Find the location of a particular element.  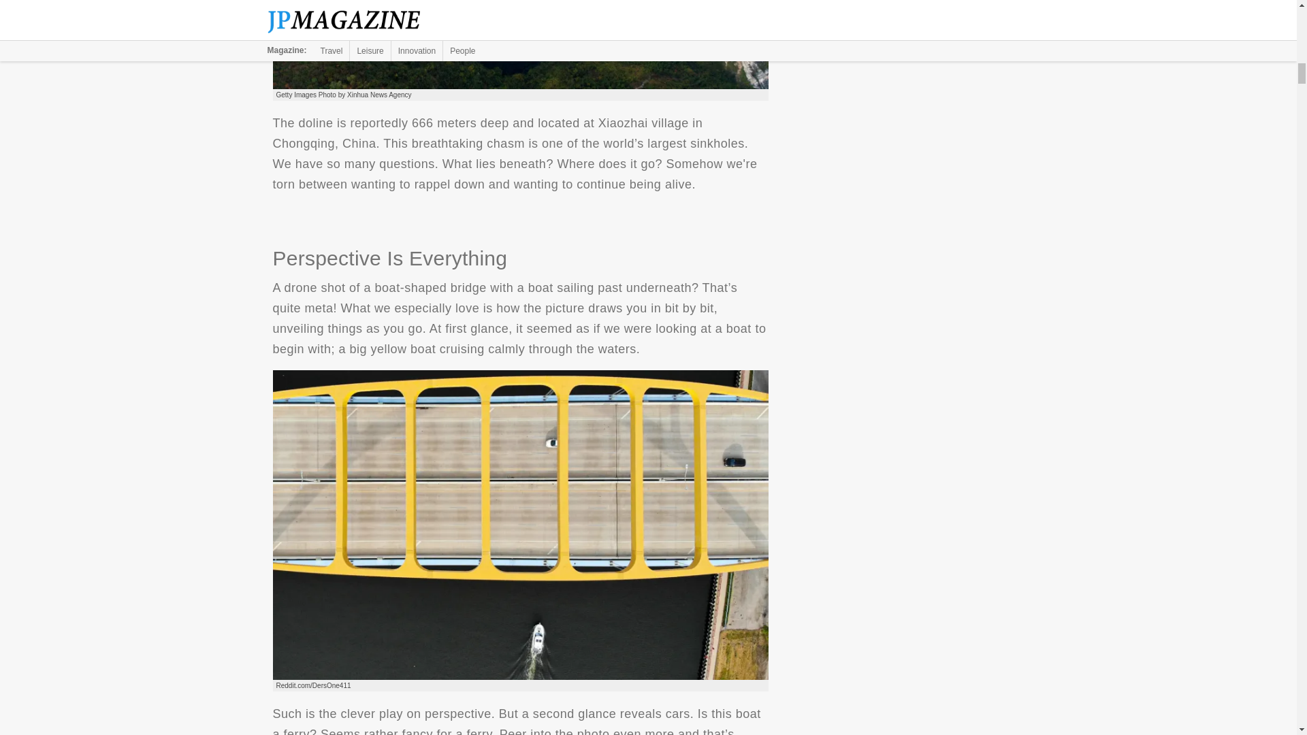

Gazing Into the Heart of the Earth is located at coordinates (520, 44).